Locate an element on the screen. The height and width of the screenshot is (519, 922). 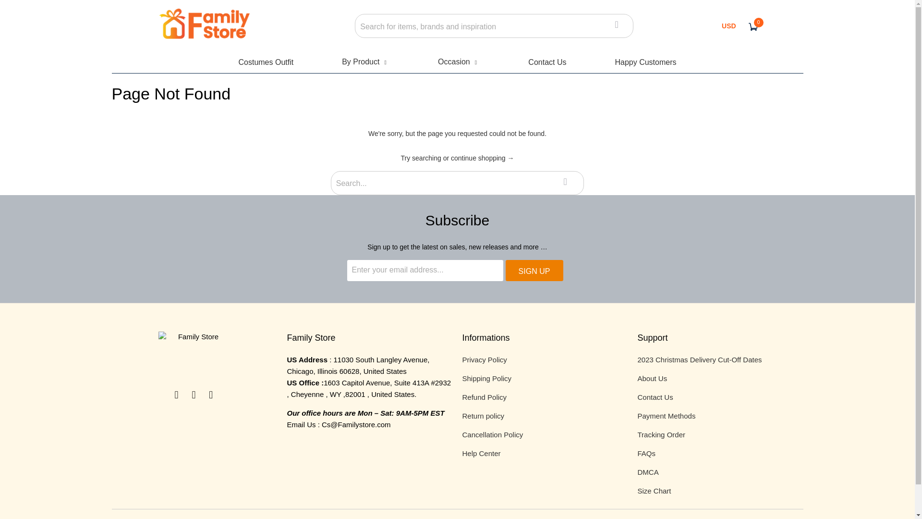
Sign Up is located at coordinates (534, 271).